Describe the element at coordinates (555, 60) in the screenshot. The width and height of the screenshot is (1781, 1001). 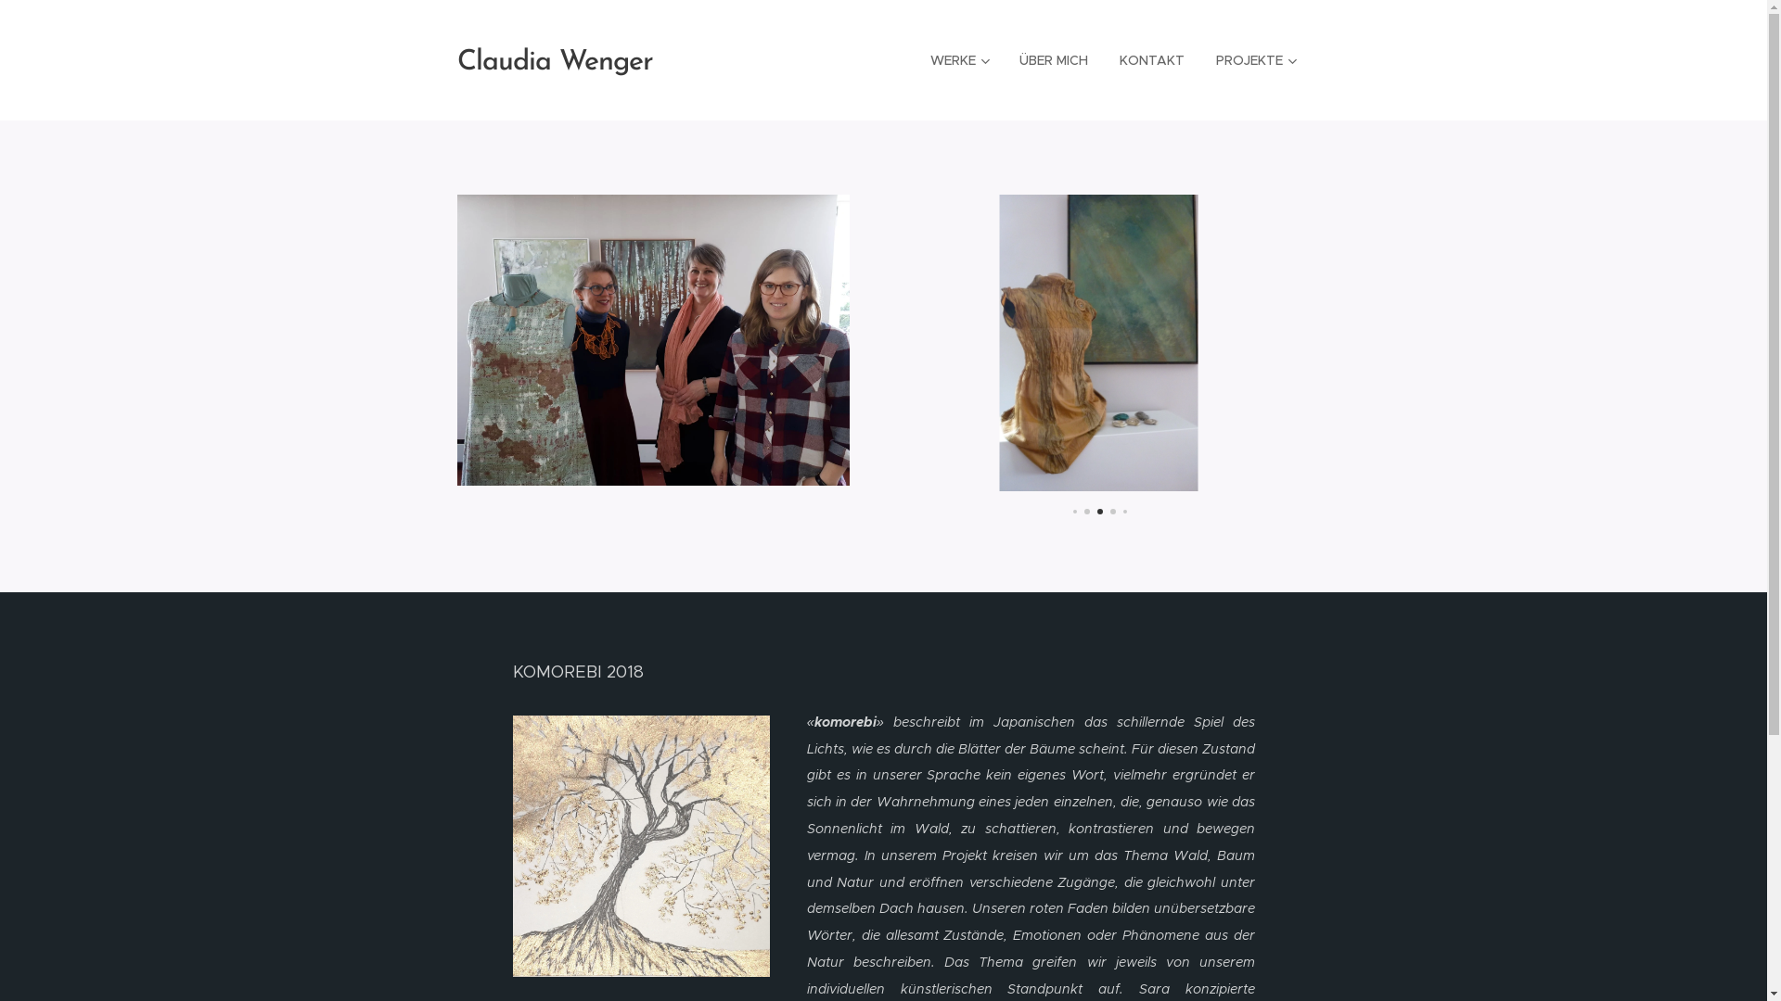
I see `Claudia Wenger` at that location.